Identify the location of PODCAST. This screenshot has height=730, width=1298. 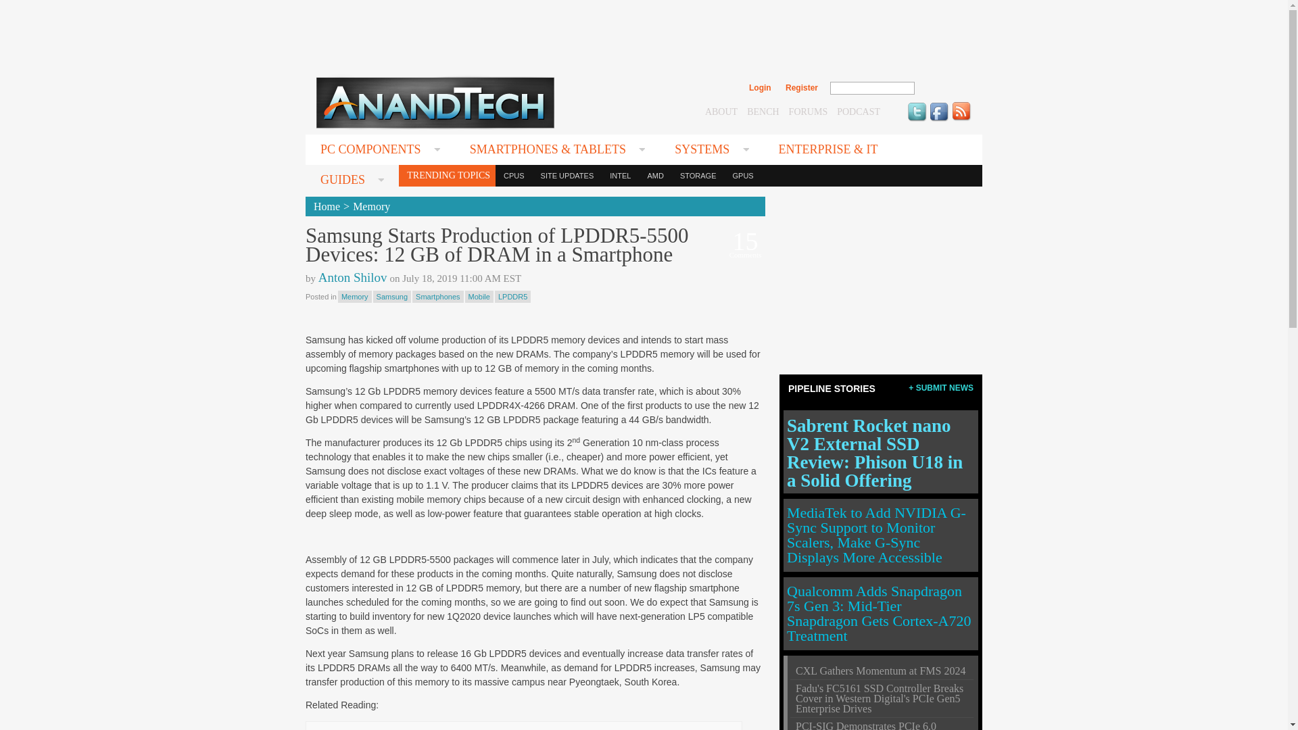
(859, 111).